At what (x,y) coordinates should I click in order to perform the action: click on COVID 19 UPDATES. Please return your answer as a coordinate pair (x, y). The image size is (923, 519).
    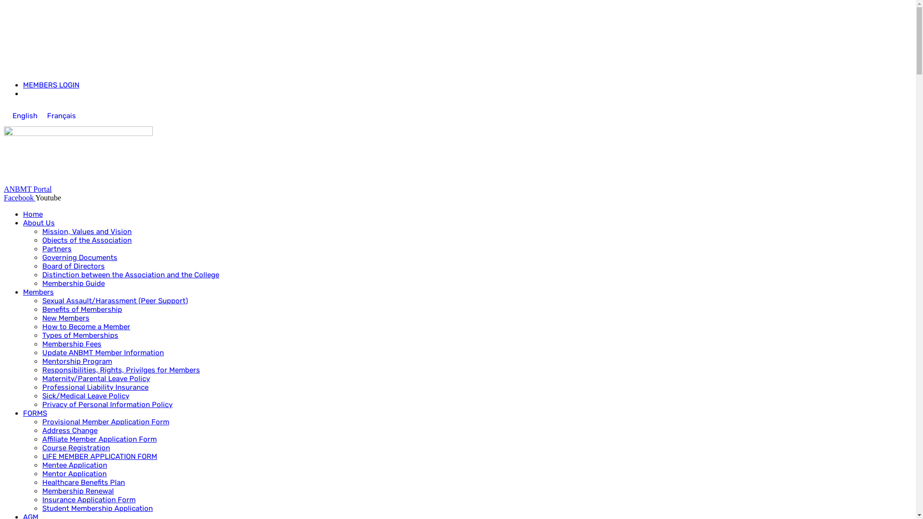
    Looking at the image, I should click on (38, 30).